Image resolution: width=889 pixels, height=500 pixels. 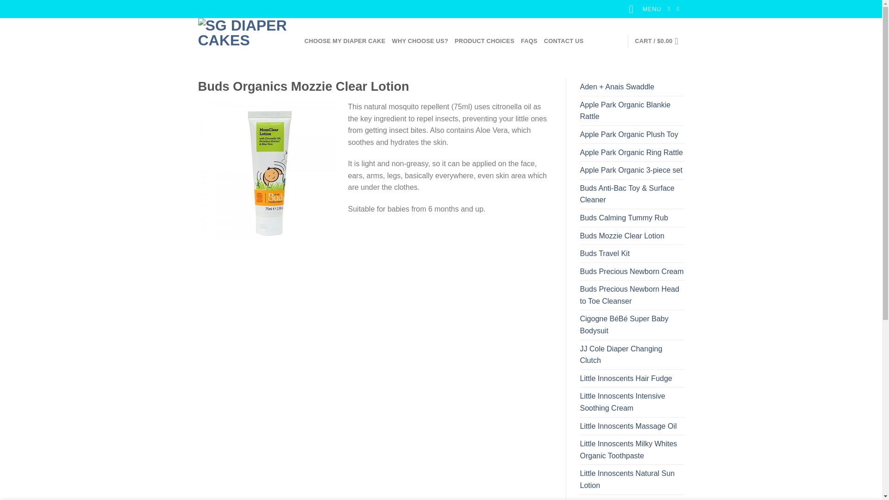 What do you see at coordinates (632, 497) in the screenshot?
I see `Little Innoscents Organic Paw Paw Balm` at bounding box center [632, 497].